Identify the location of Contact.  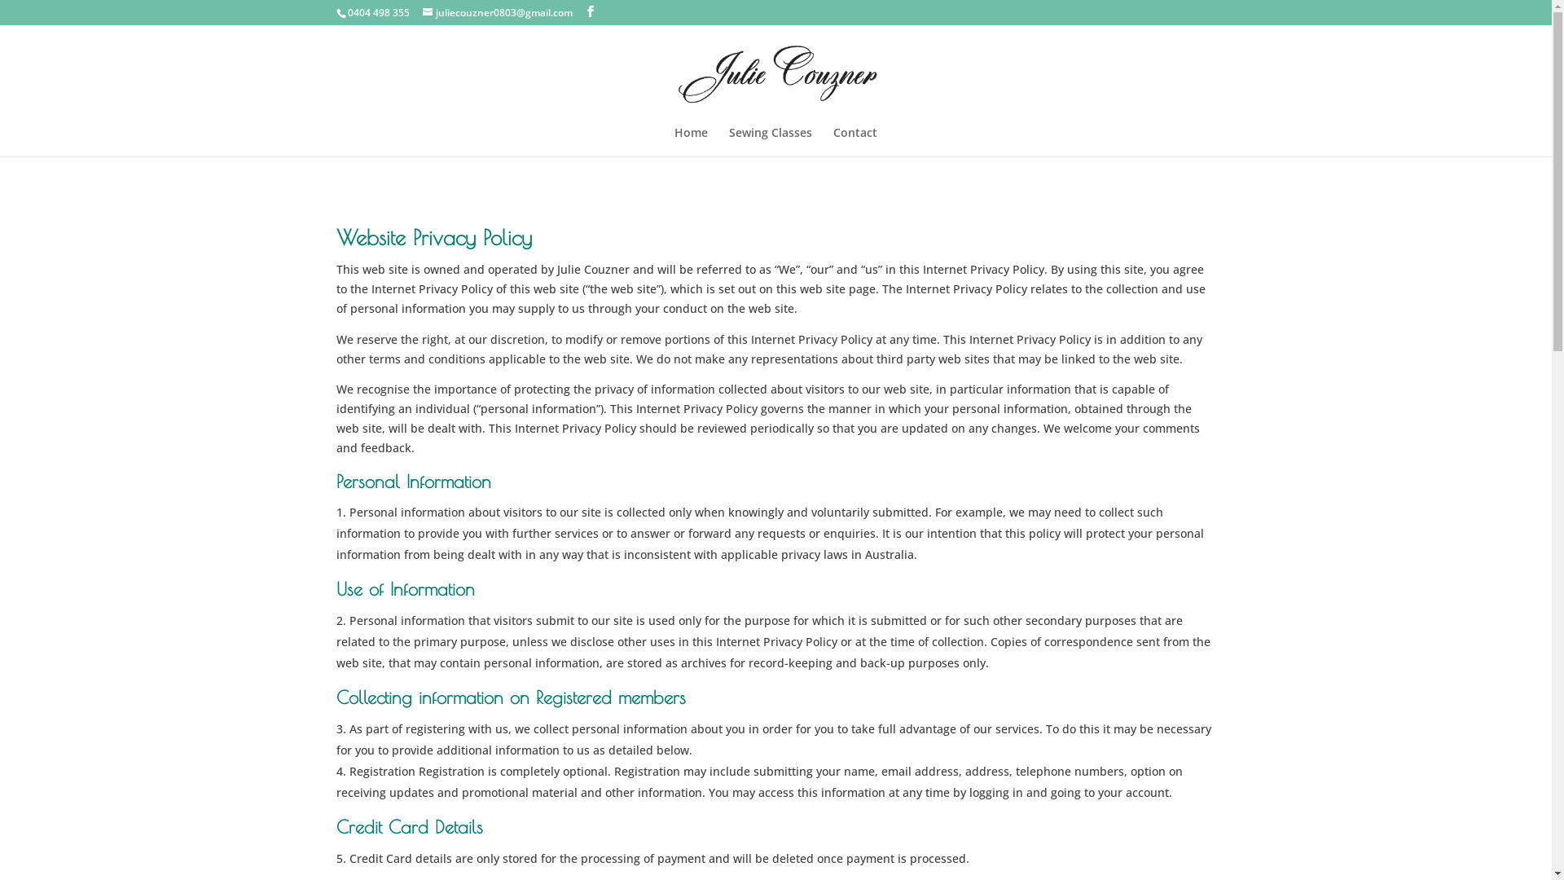
(855, 142).